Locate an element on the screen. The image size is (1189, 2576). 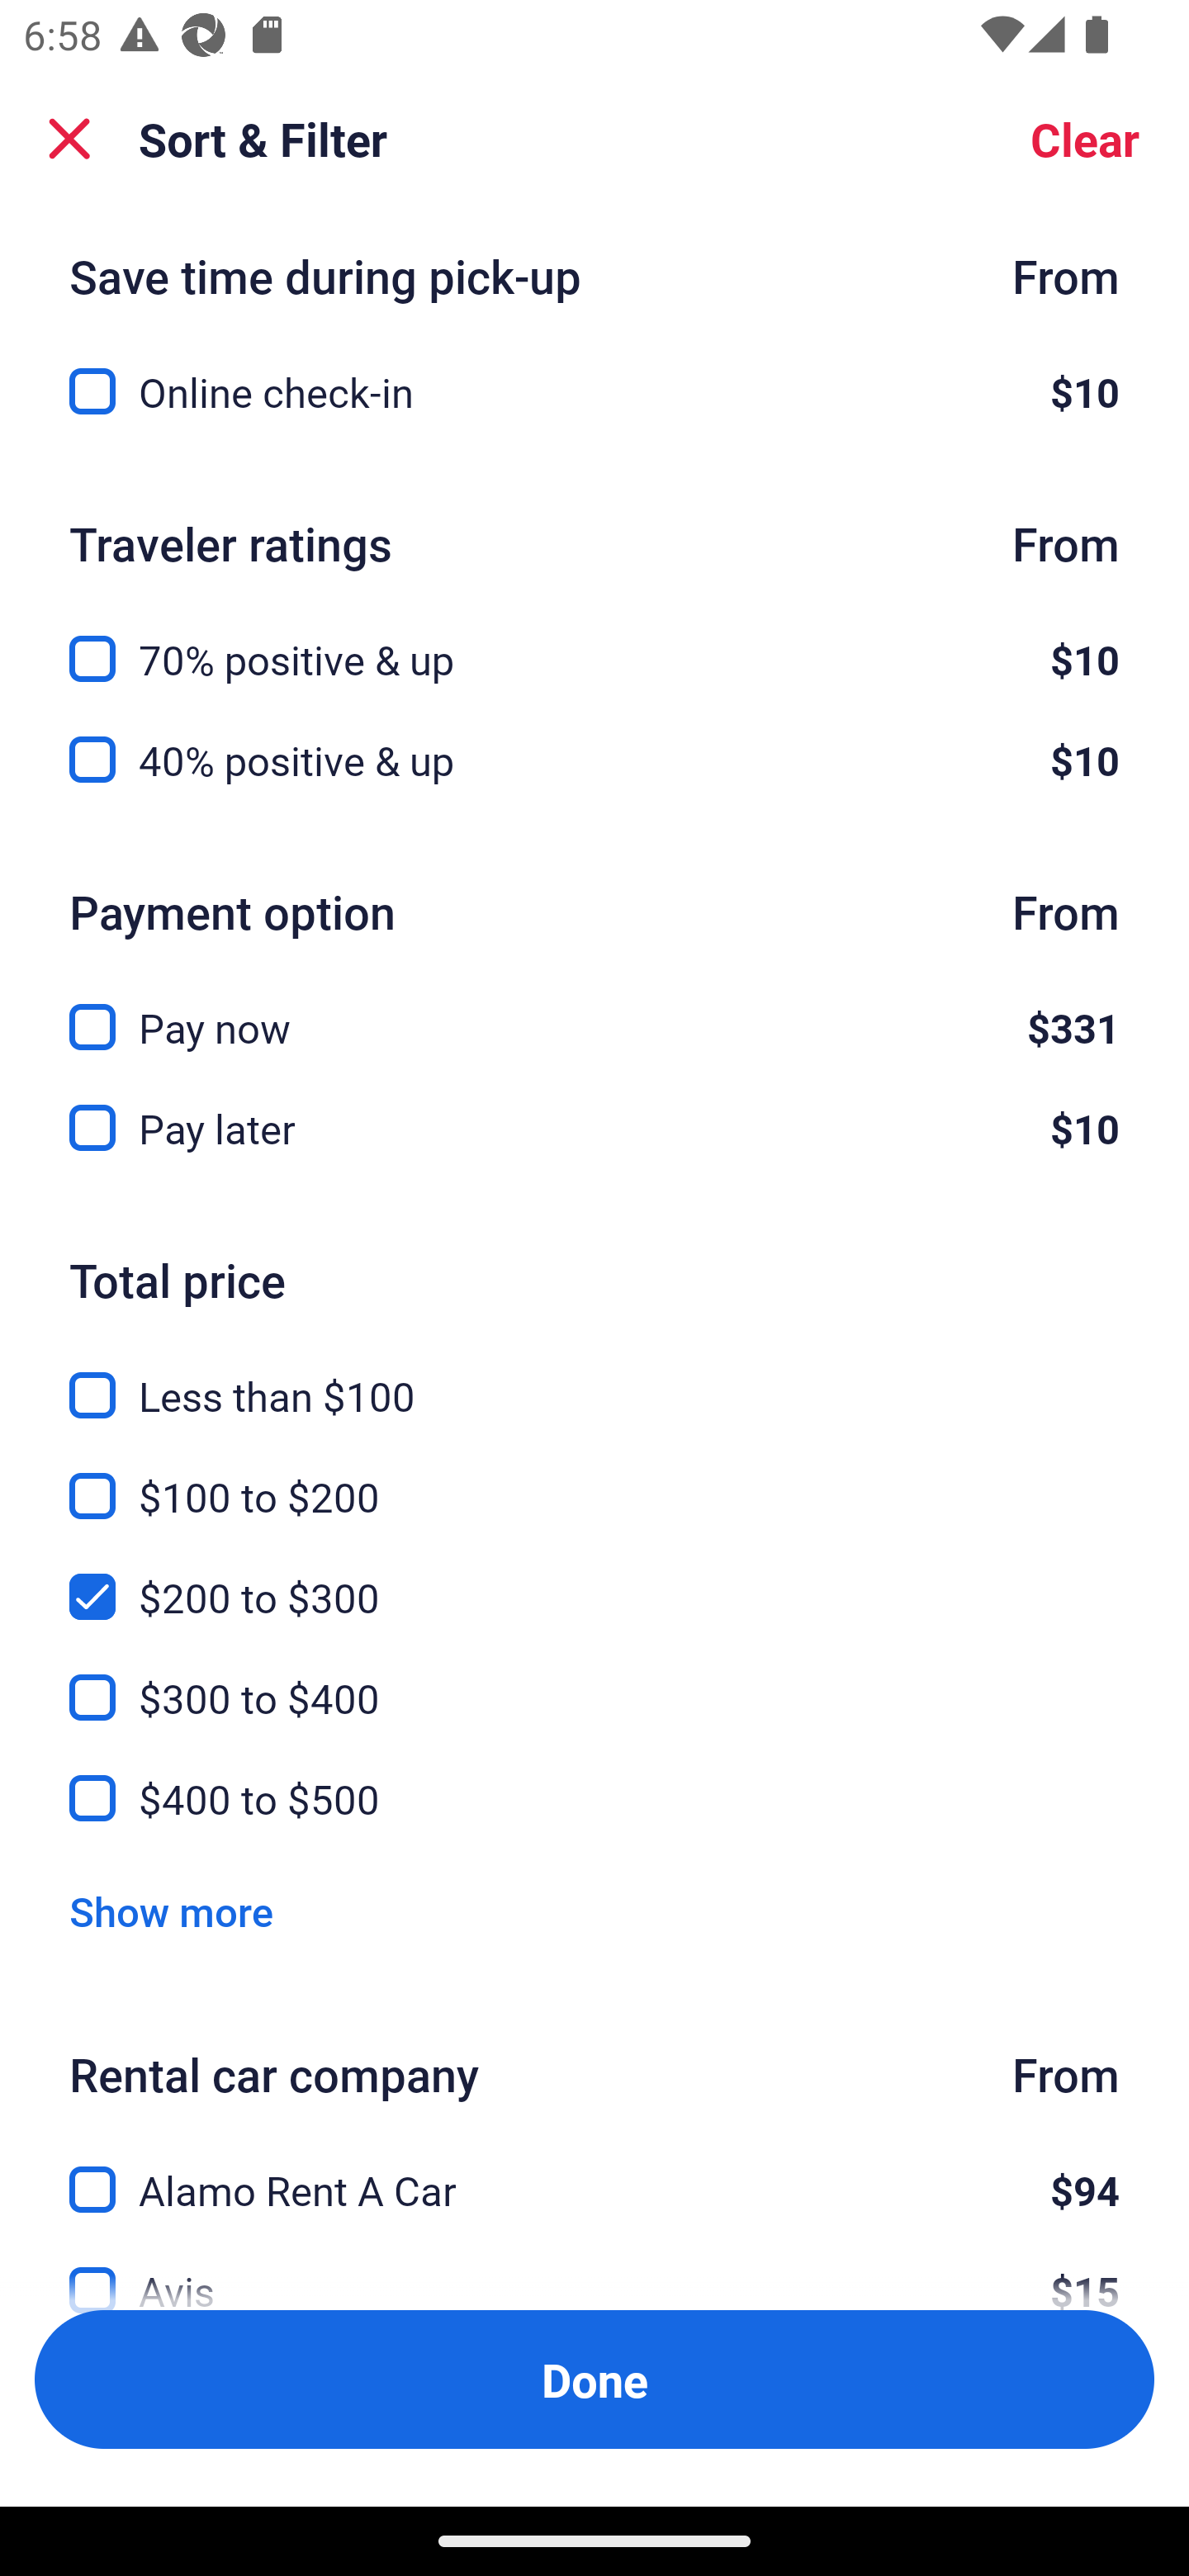
Apply and close Sort and Filter Done is located at coordinates (594, 2379).